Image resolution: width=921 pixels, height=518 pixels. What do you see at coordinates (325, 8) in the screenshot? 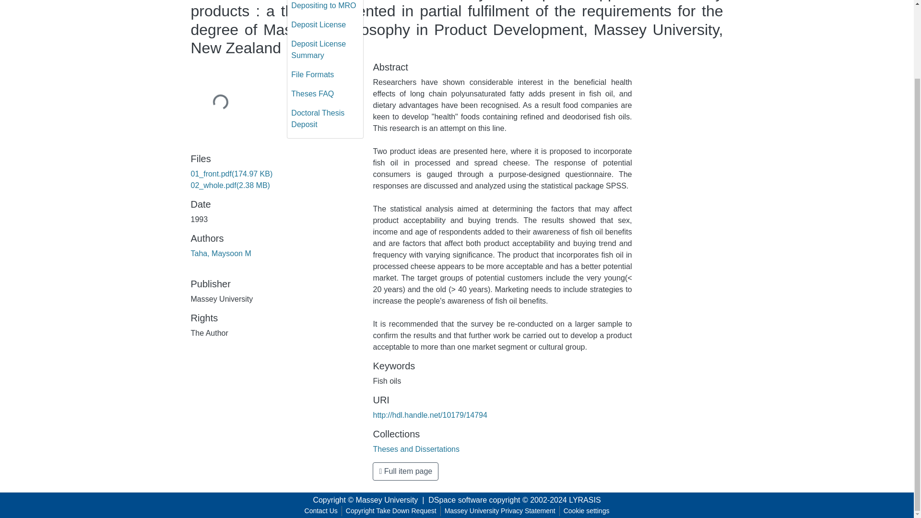
I see `Depositing to MRO` at bounding box center [325, 8].